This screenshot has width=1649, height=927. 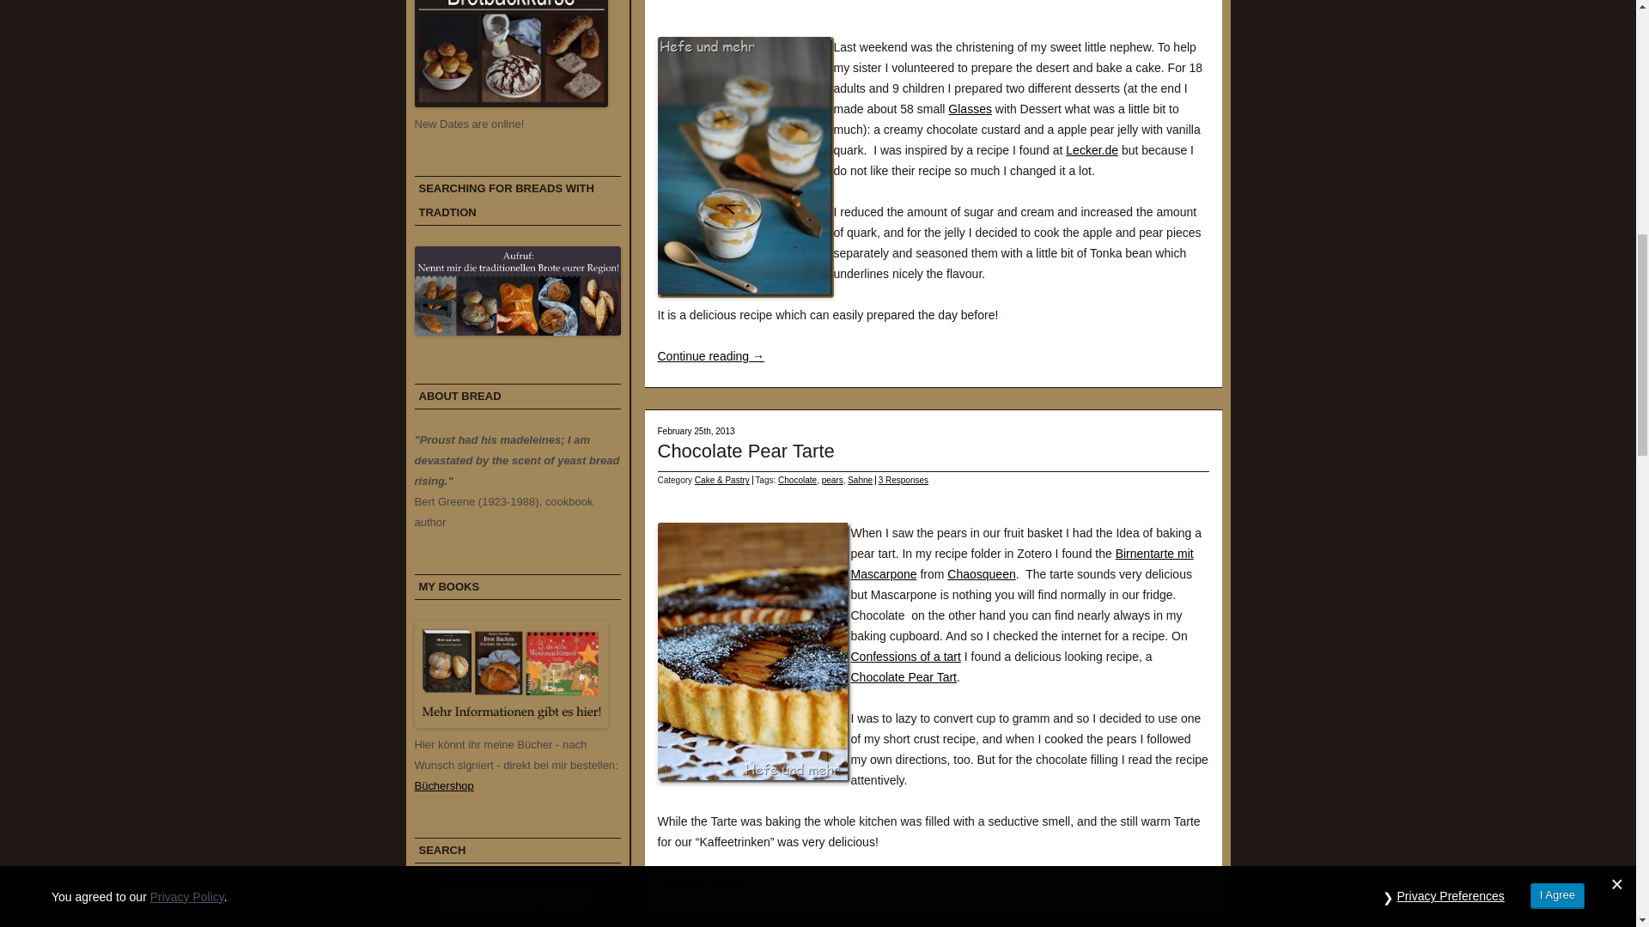 What do you see at coordinates (510, 103) in the screenshot?
I see `Brotbackkurse` at bounding box center [510, 103].